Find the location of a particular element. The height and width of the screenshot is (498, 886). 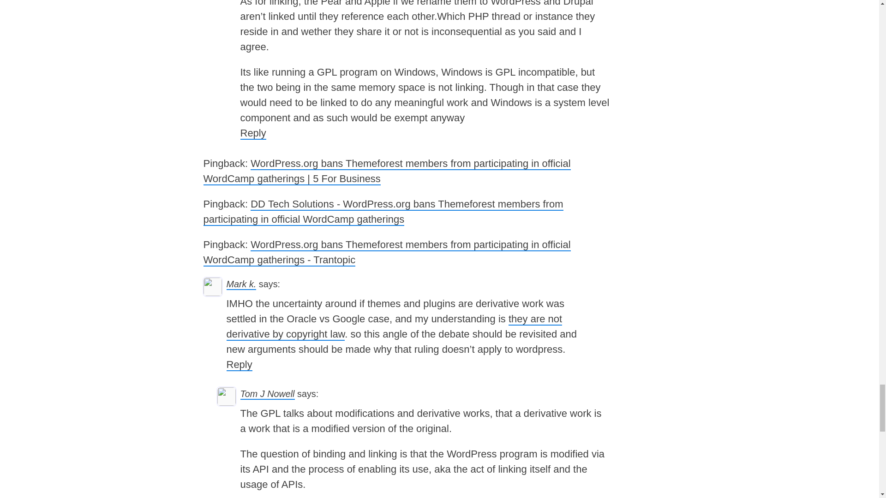

Reply is located at coordinates (239, 364).